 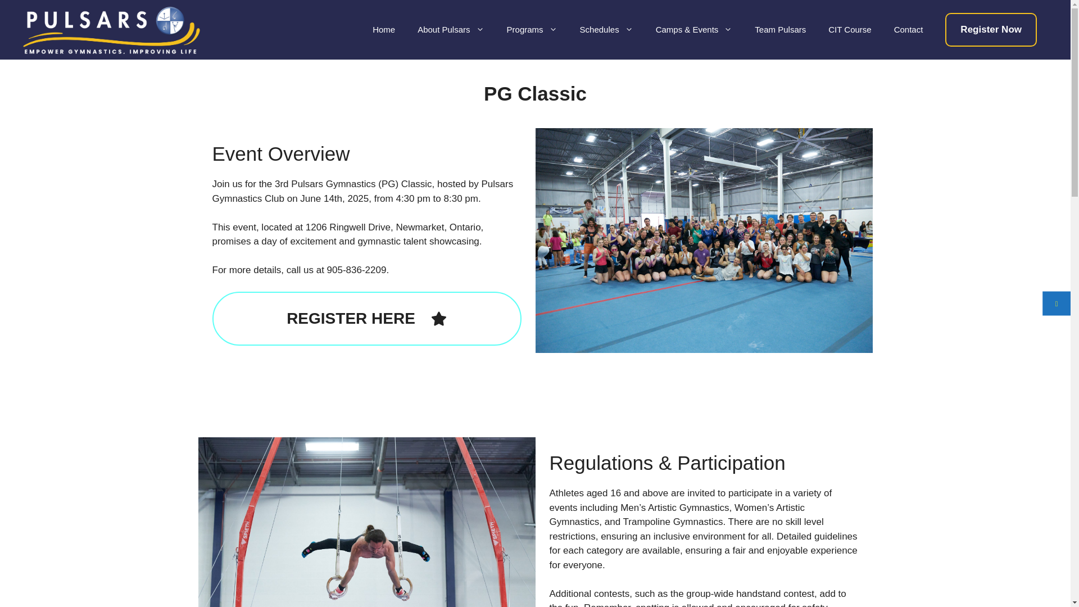 I want to click on 1E0A7854, so click(x=366, y=522).